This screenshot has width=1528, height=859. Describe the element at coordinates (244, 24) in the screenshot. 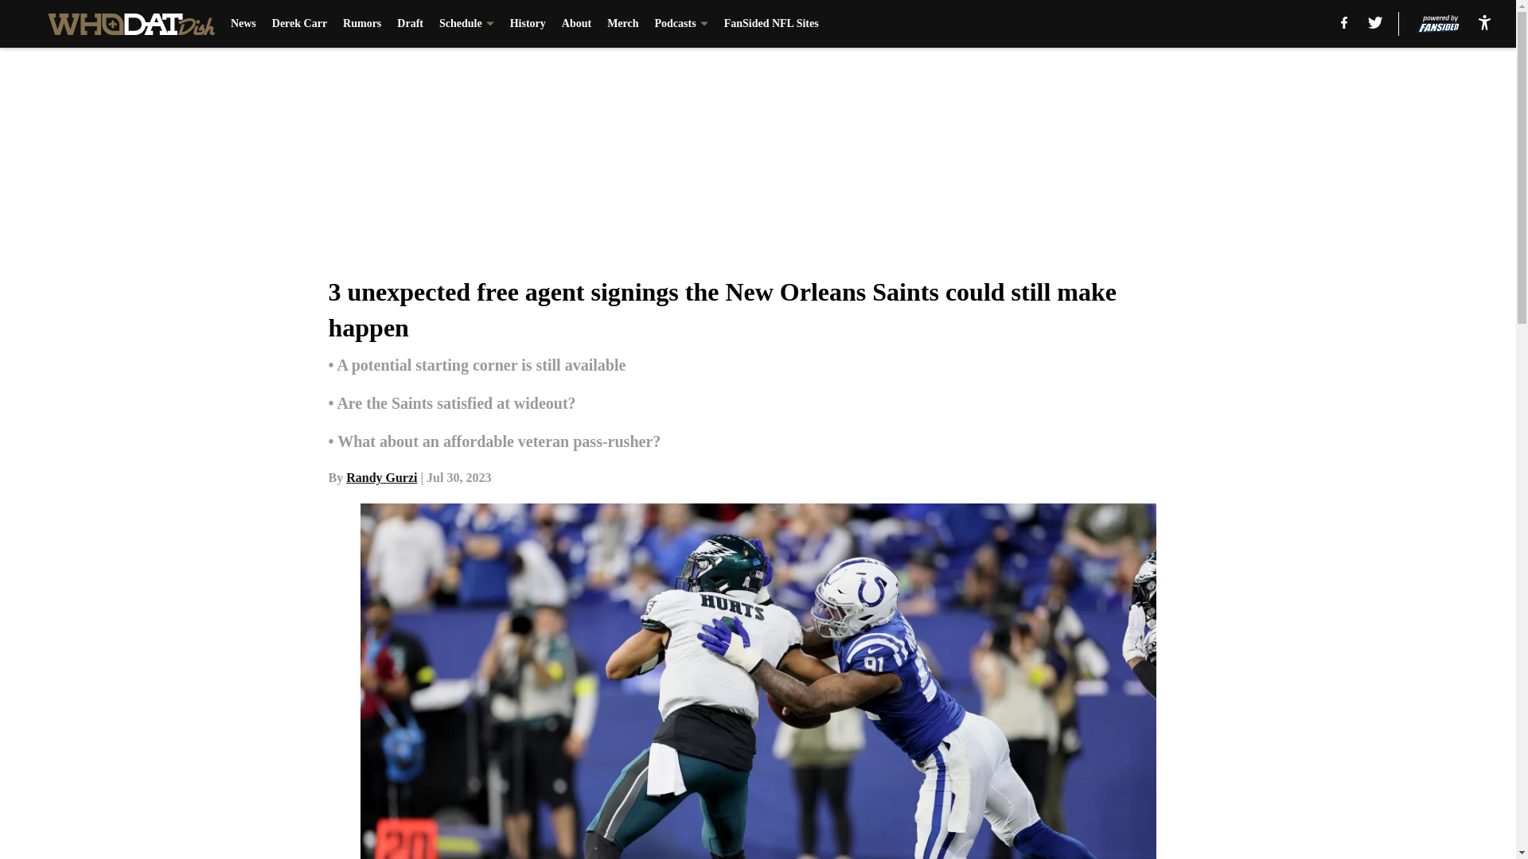

I see `News` at that location.